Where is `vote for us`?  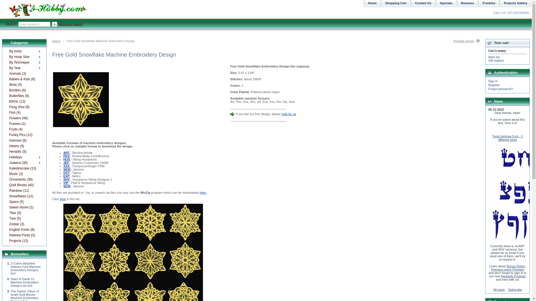 vote for us is located at coordinates (289, 114).